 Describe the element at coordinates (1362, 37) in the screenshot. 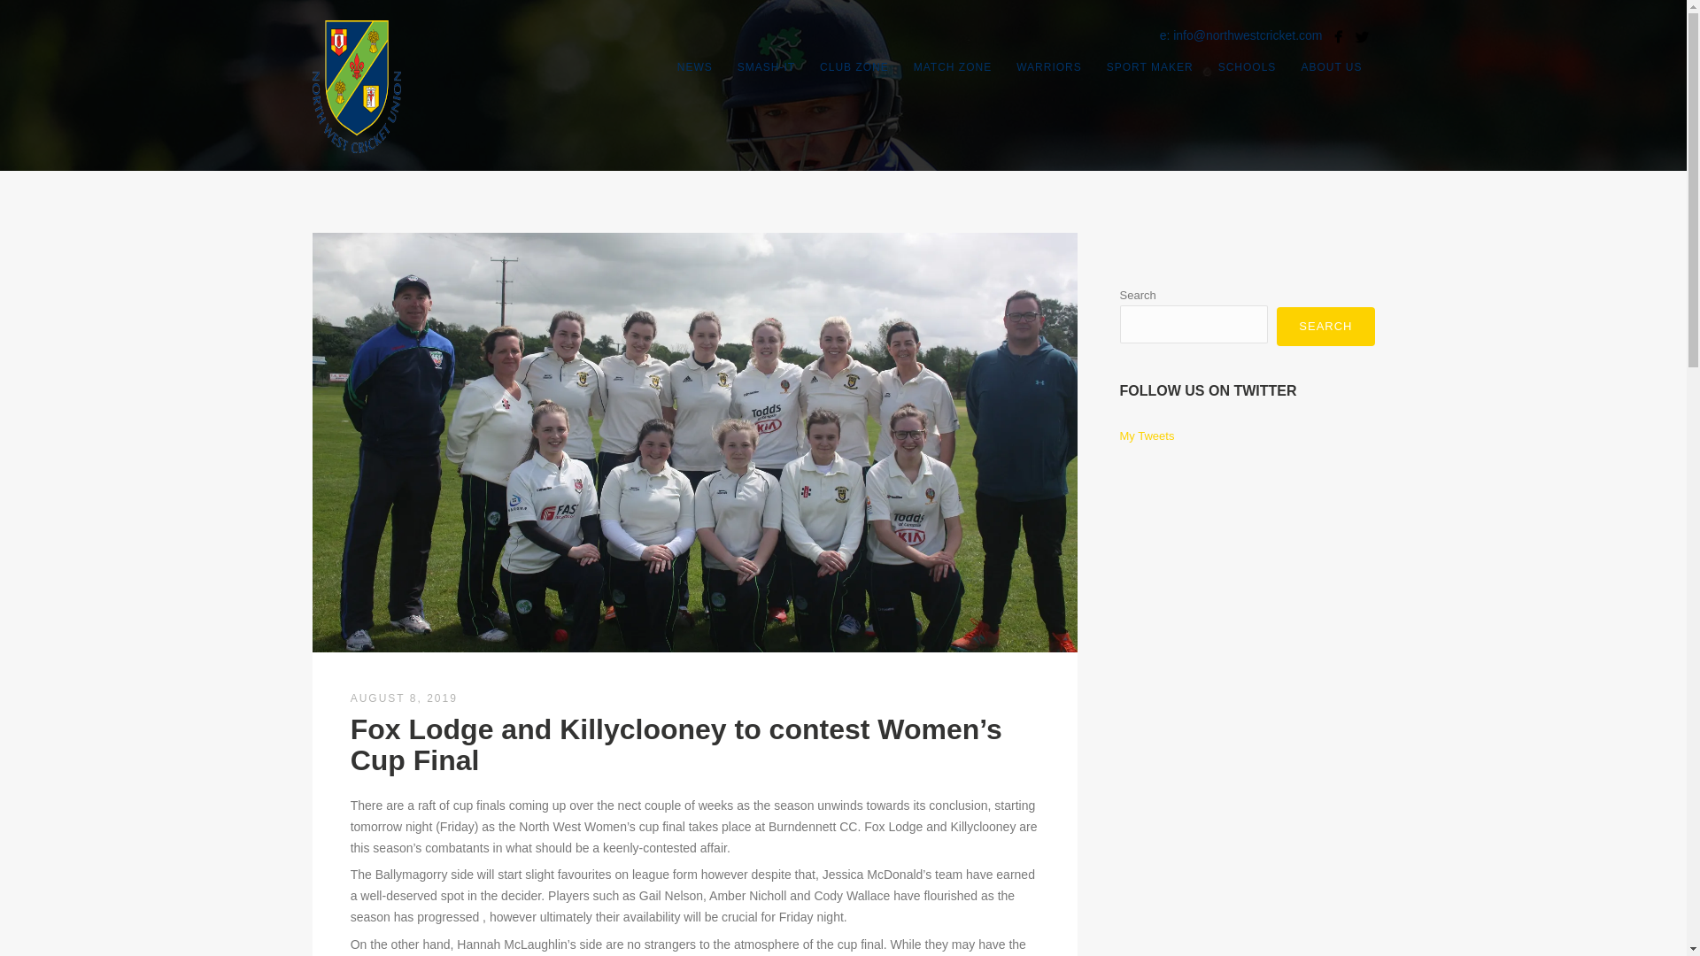

I see `Twitter` at that location.